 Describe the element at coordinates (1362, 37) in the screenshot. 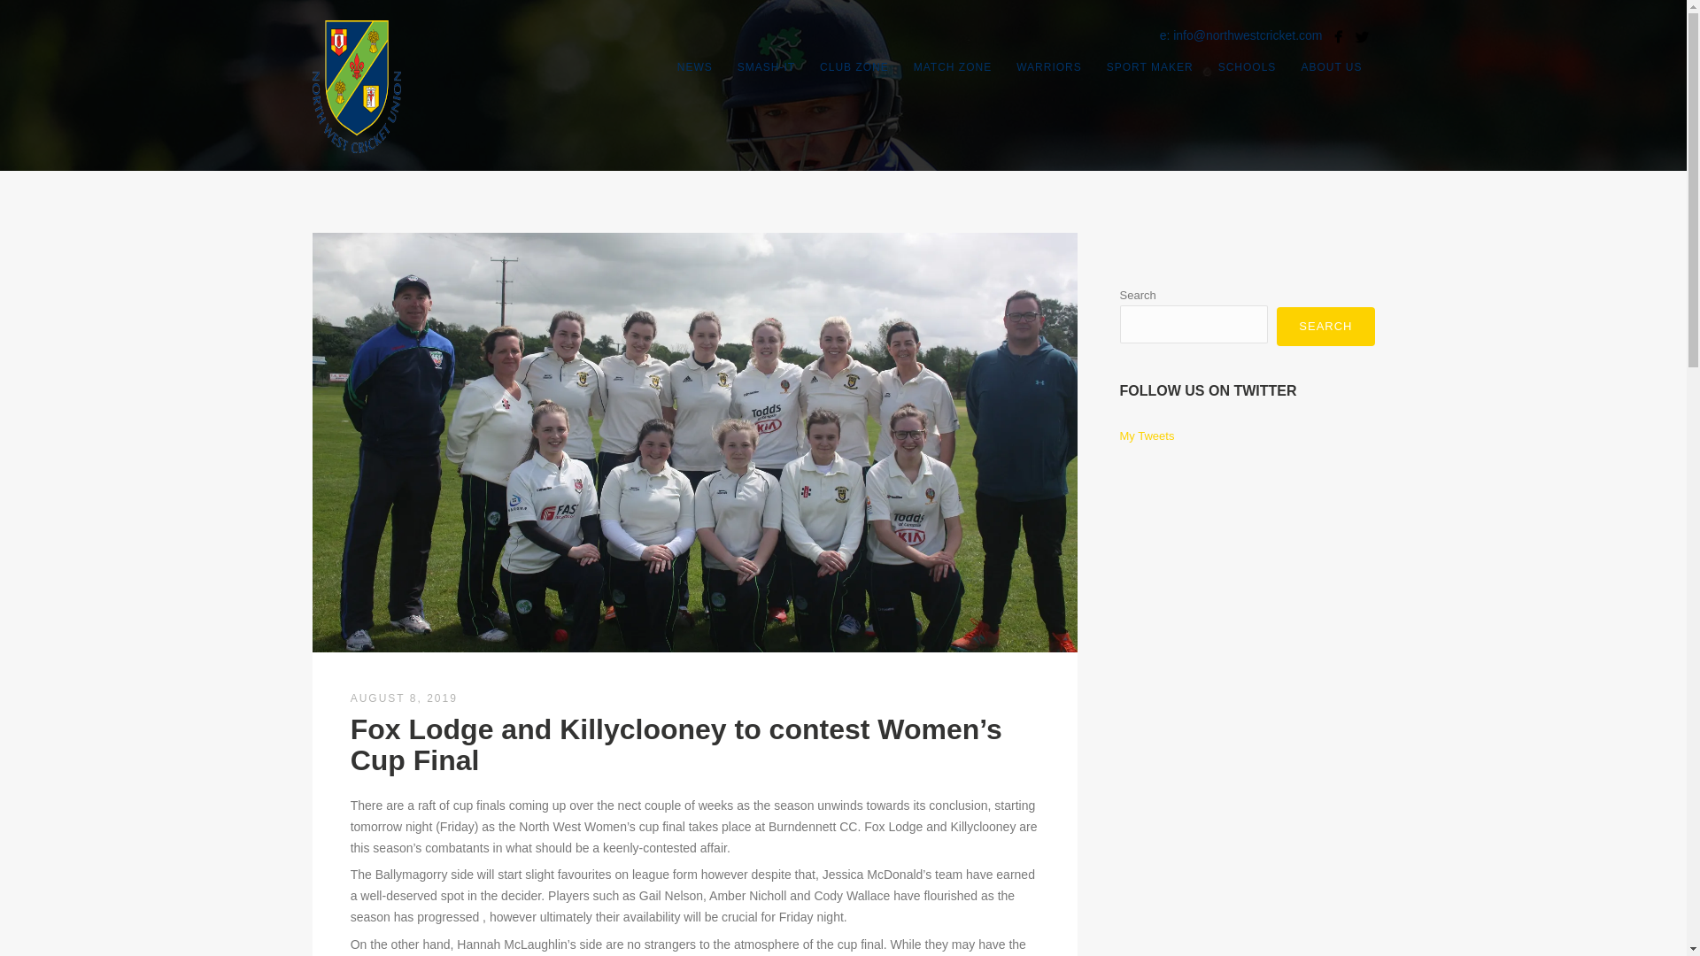

I see `Twitter` at that location.